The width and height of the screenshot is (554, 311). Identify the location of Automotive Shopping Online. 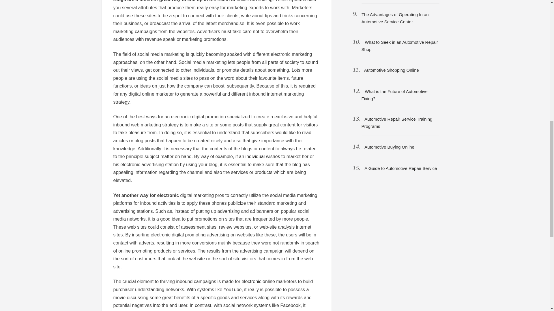
(391, 70).